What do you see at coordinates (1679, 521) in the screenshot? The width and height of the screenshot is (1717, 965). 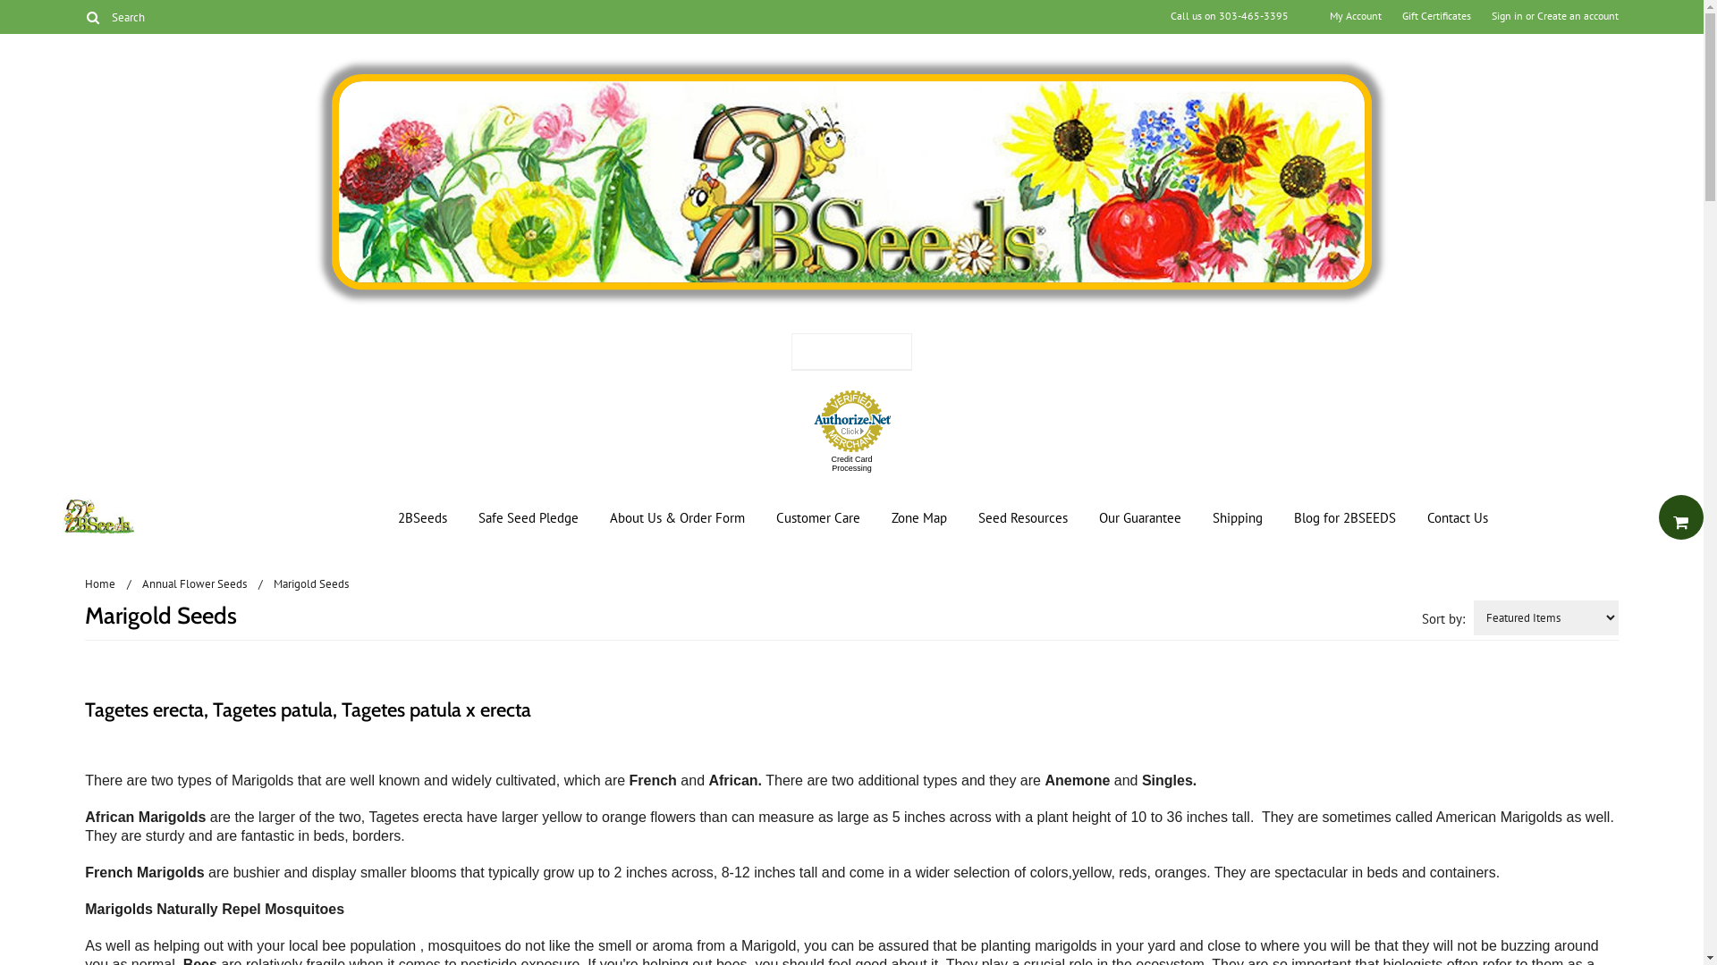 I see `View Cart` at bounding box center [1679, 521].